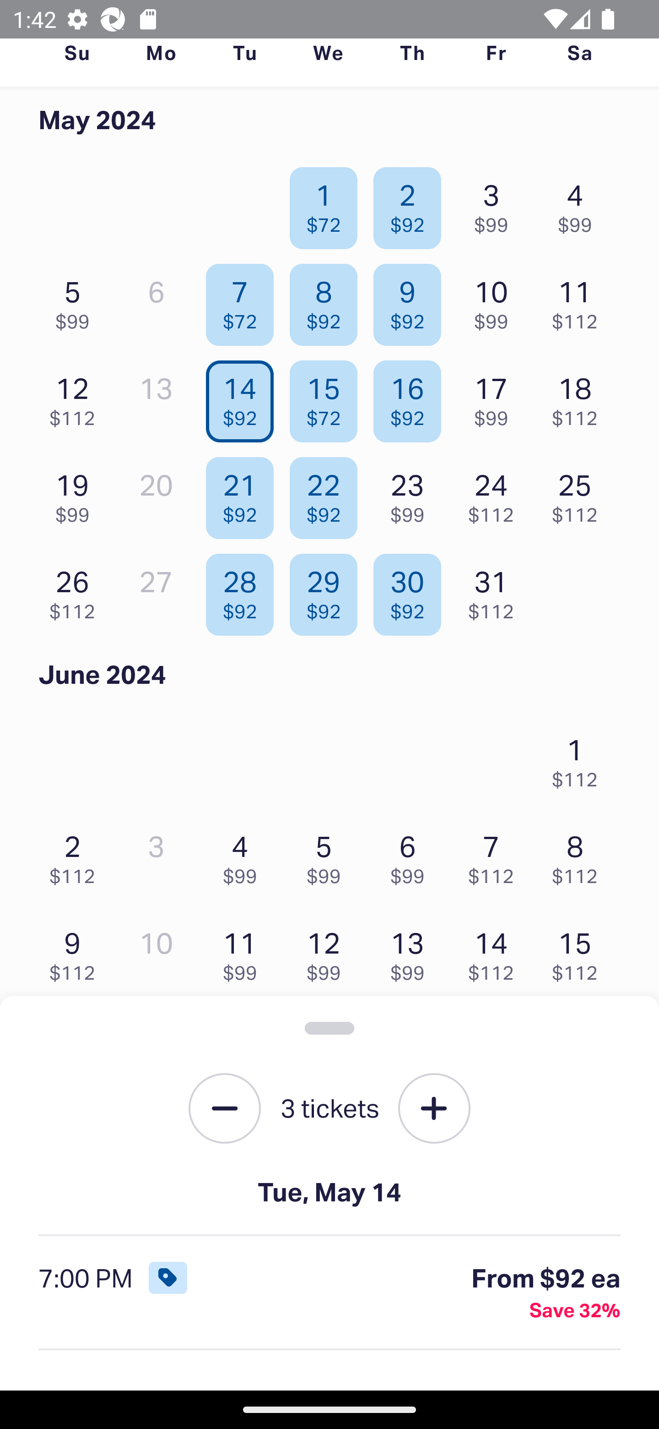 The height and width of the screenshot is (1429, 659). Describe the element at coordinates (579, 300) in the screenshot. I see `11 $112` at that location.